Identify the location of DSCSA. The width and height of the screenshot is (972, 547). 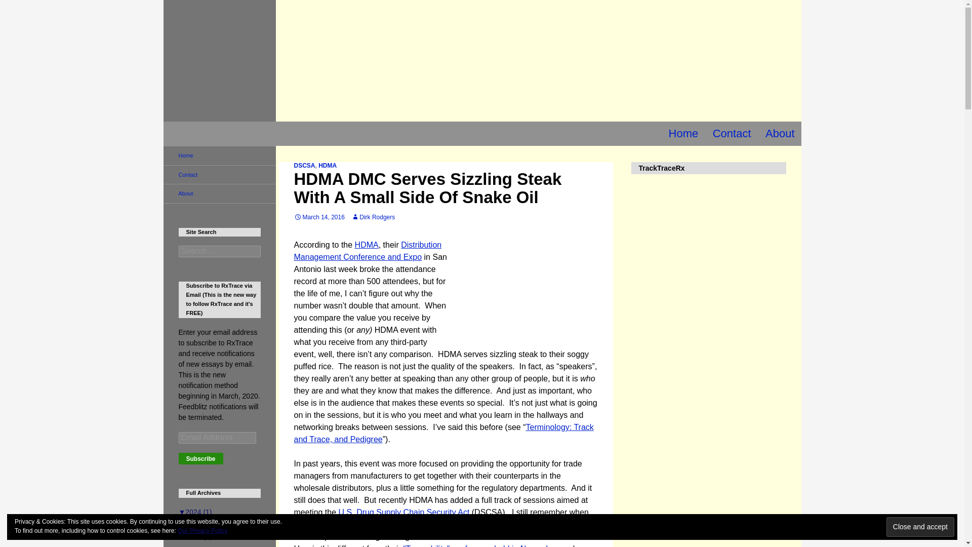
(304, 165).